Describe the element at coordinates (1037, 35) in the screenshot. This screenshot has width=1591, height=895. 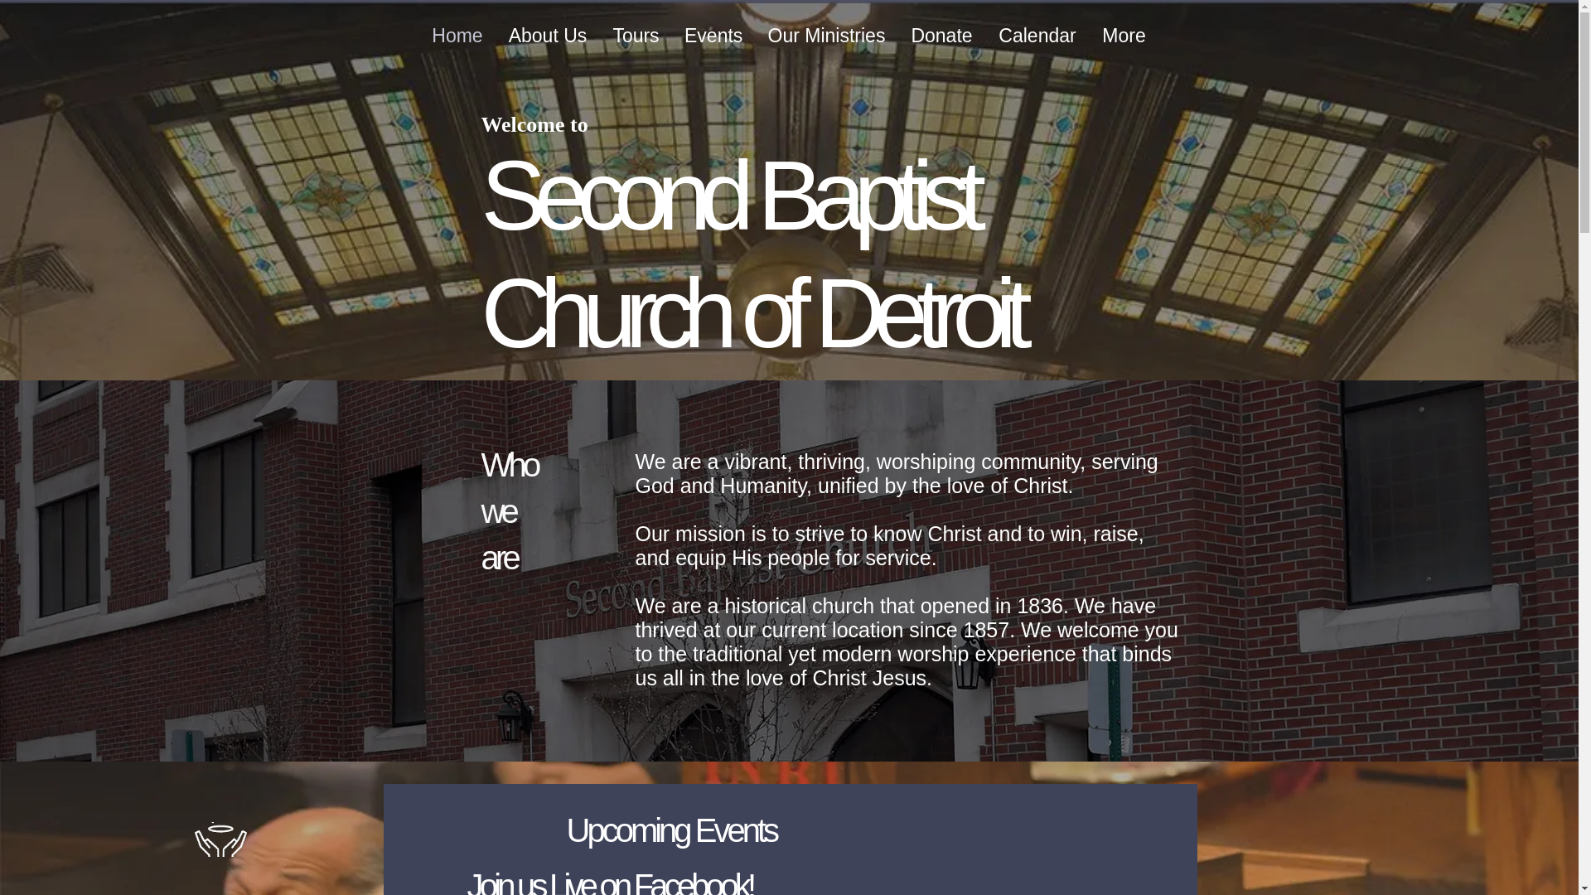
I see `Calendar` at that location.